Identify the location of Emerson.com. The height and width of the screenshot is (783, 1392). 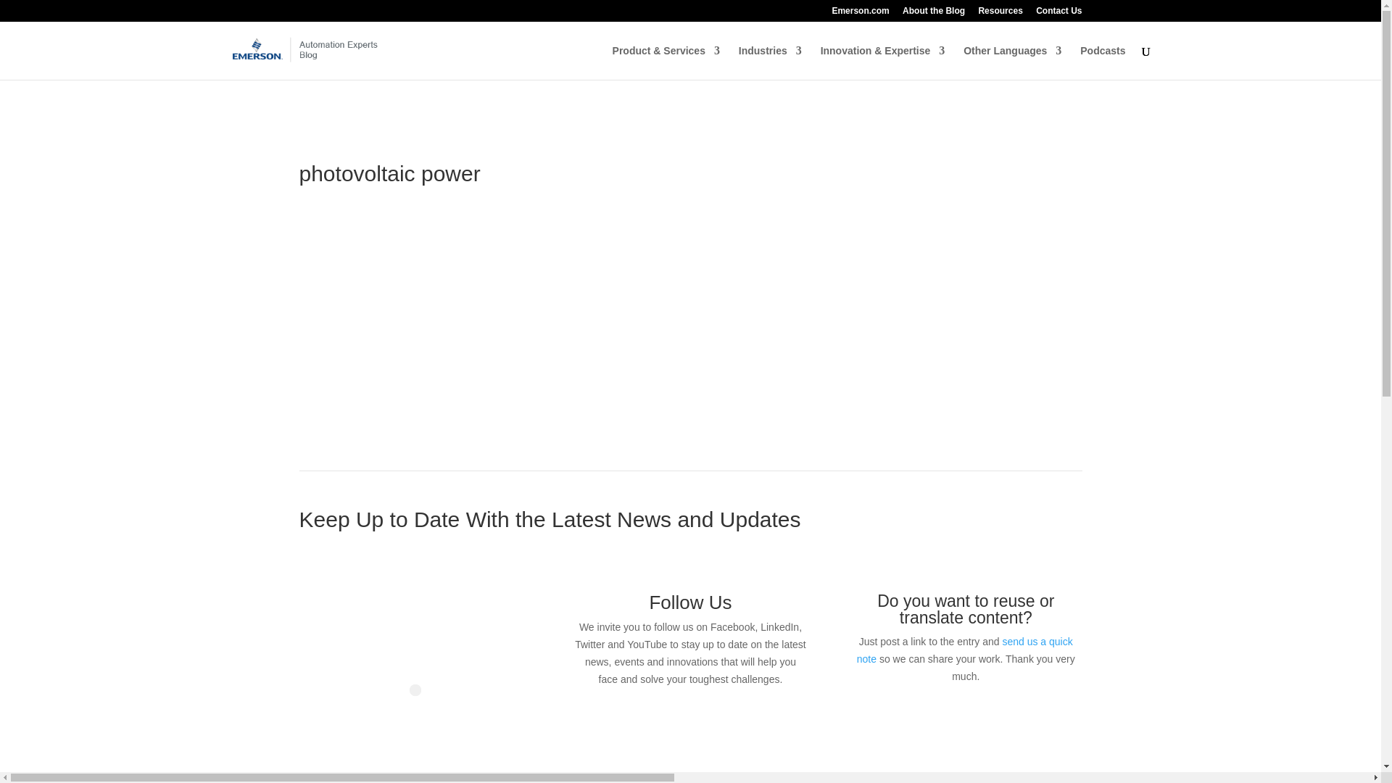
(860, 14).